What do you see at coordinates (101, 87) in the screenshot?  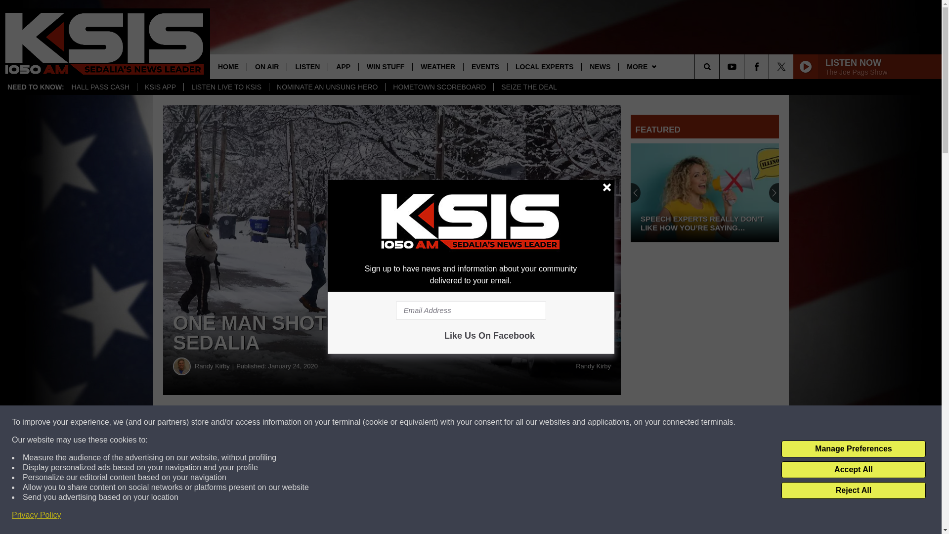 I see `HALL PASS CASH` at bounding box center [101, 87].